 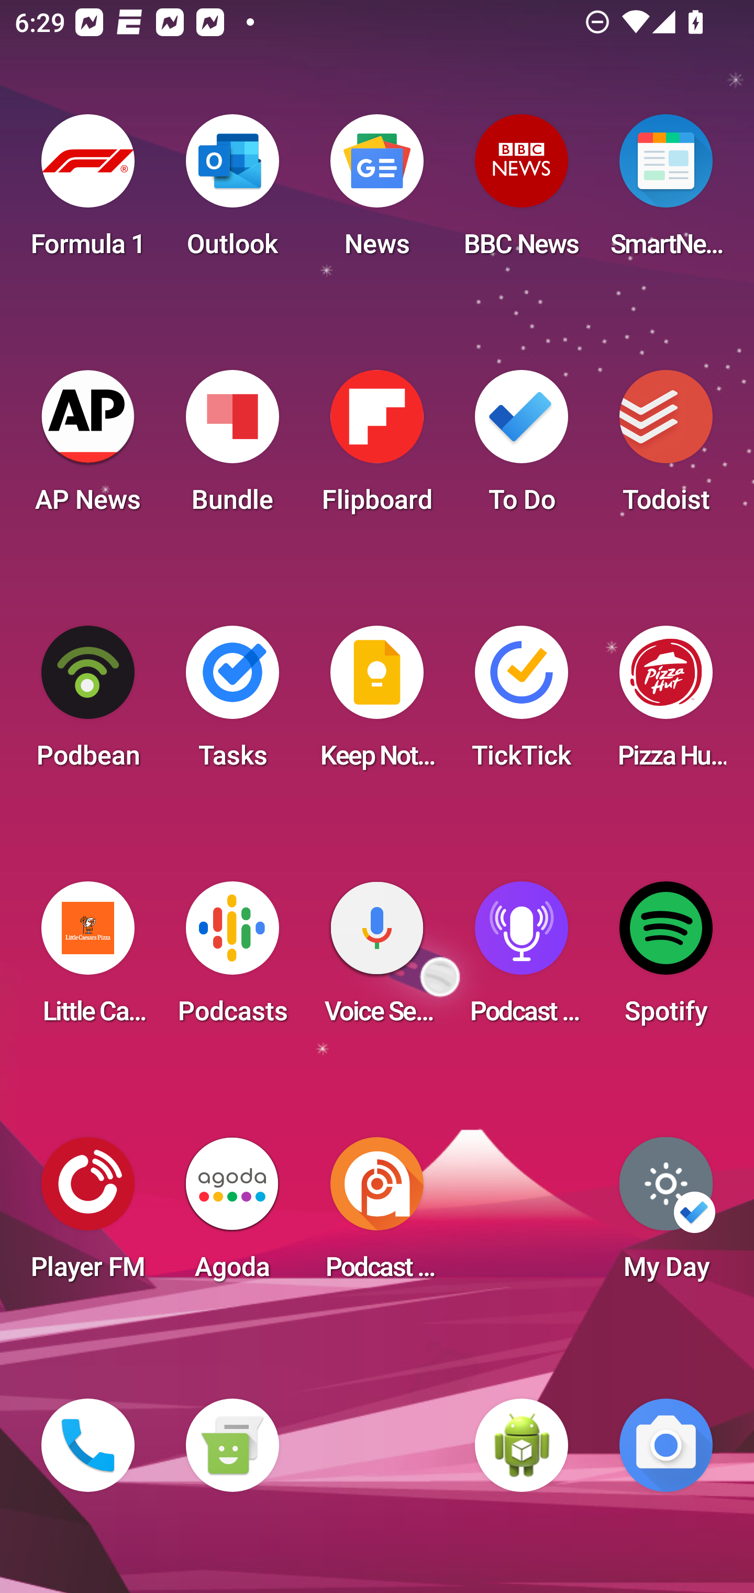 What do you see at coordinates (88, 703) in the screenshot?
I see `Podbean` at bounding box center [88, 703].